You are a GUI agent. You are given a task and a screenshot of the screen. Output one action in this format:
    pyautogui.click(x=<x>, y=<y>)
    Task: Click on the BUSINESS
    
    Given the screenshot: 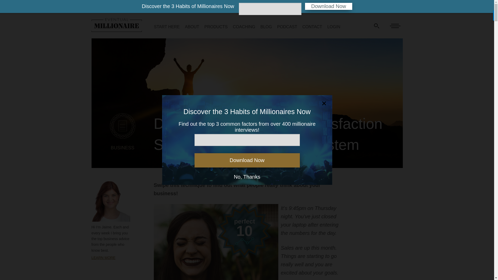 What is the action you would take?
    pyautogui.click(x=122, y=153)
    